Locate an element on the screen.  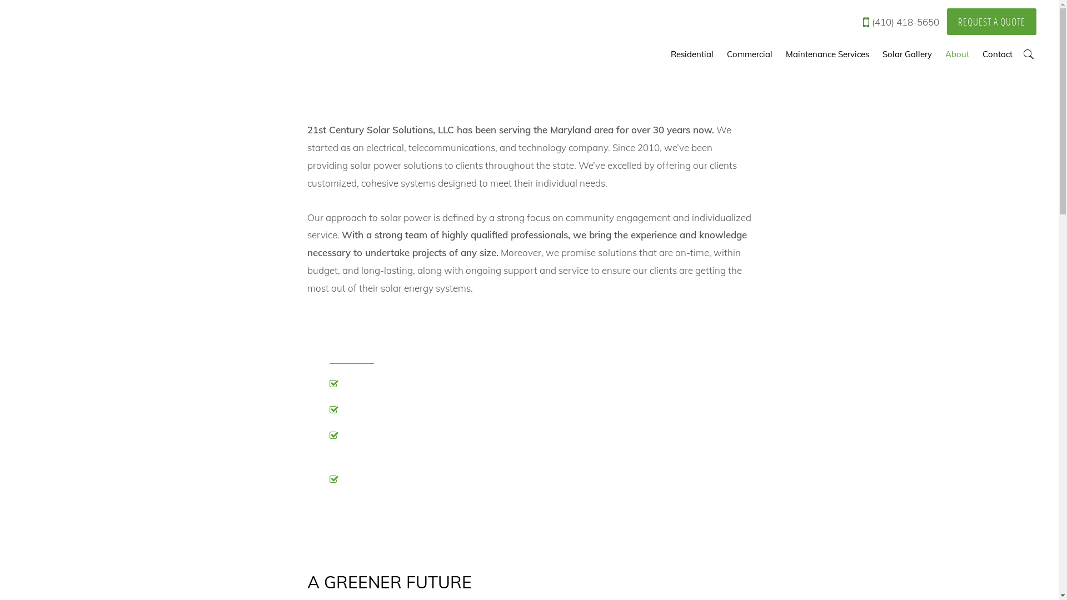
21st Century Power Solutions is located at coordinates (495, 574).